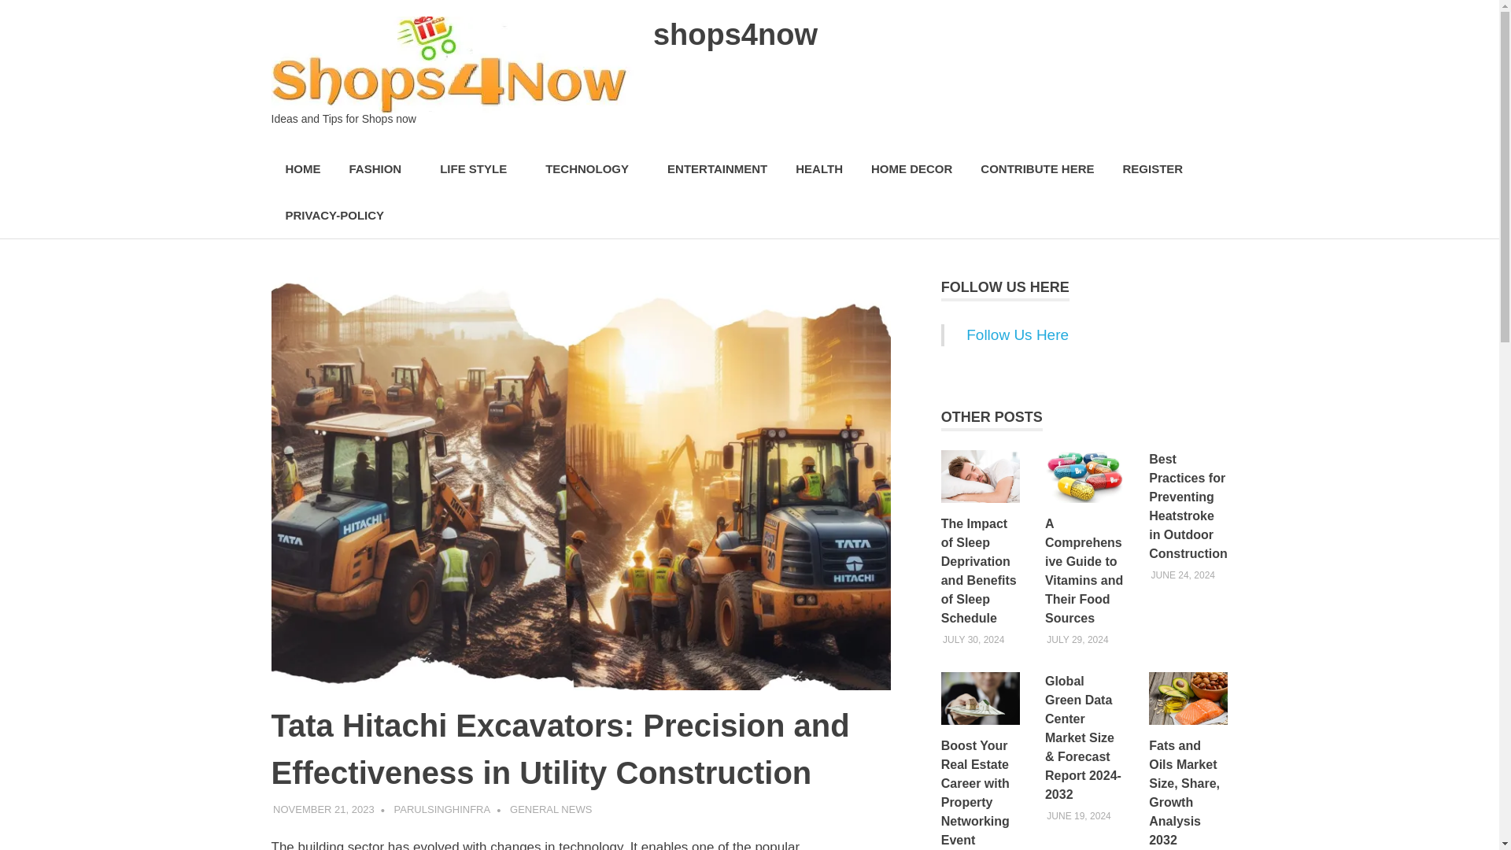 This screenshot has width=1511, height=850. Describe the element at coordinates (442, 809) in the screenshot. I see `PARULSINGHINFRA` at that location.